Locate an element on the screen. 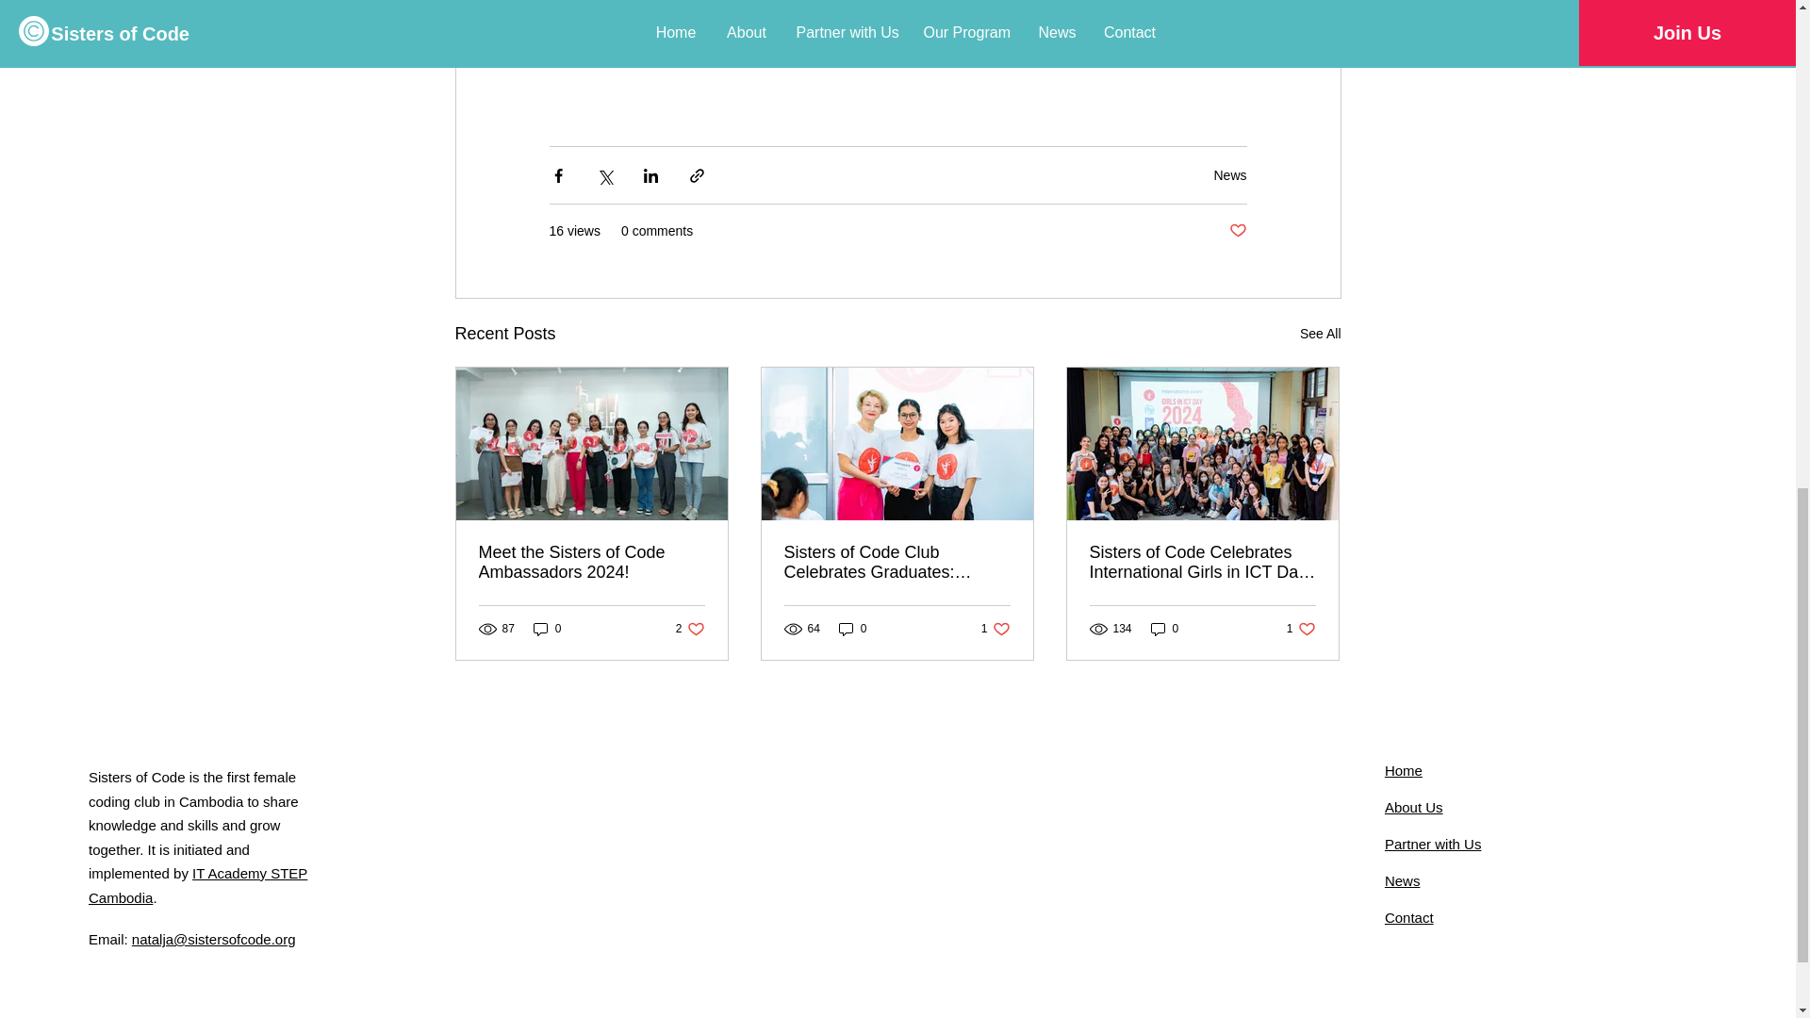 This screenshot has width=1810, height=1018. 0 is located at coordinates (852, 629).